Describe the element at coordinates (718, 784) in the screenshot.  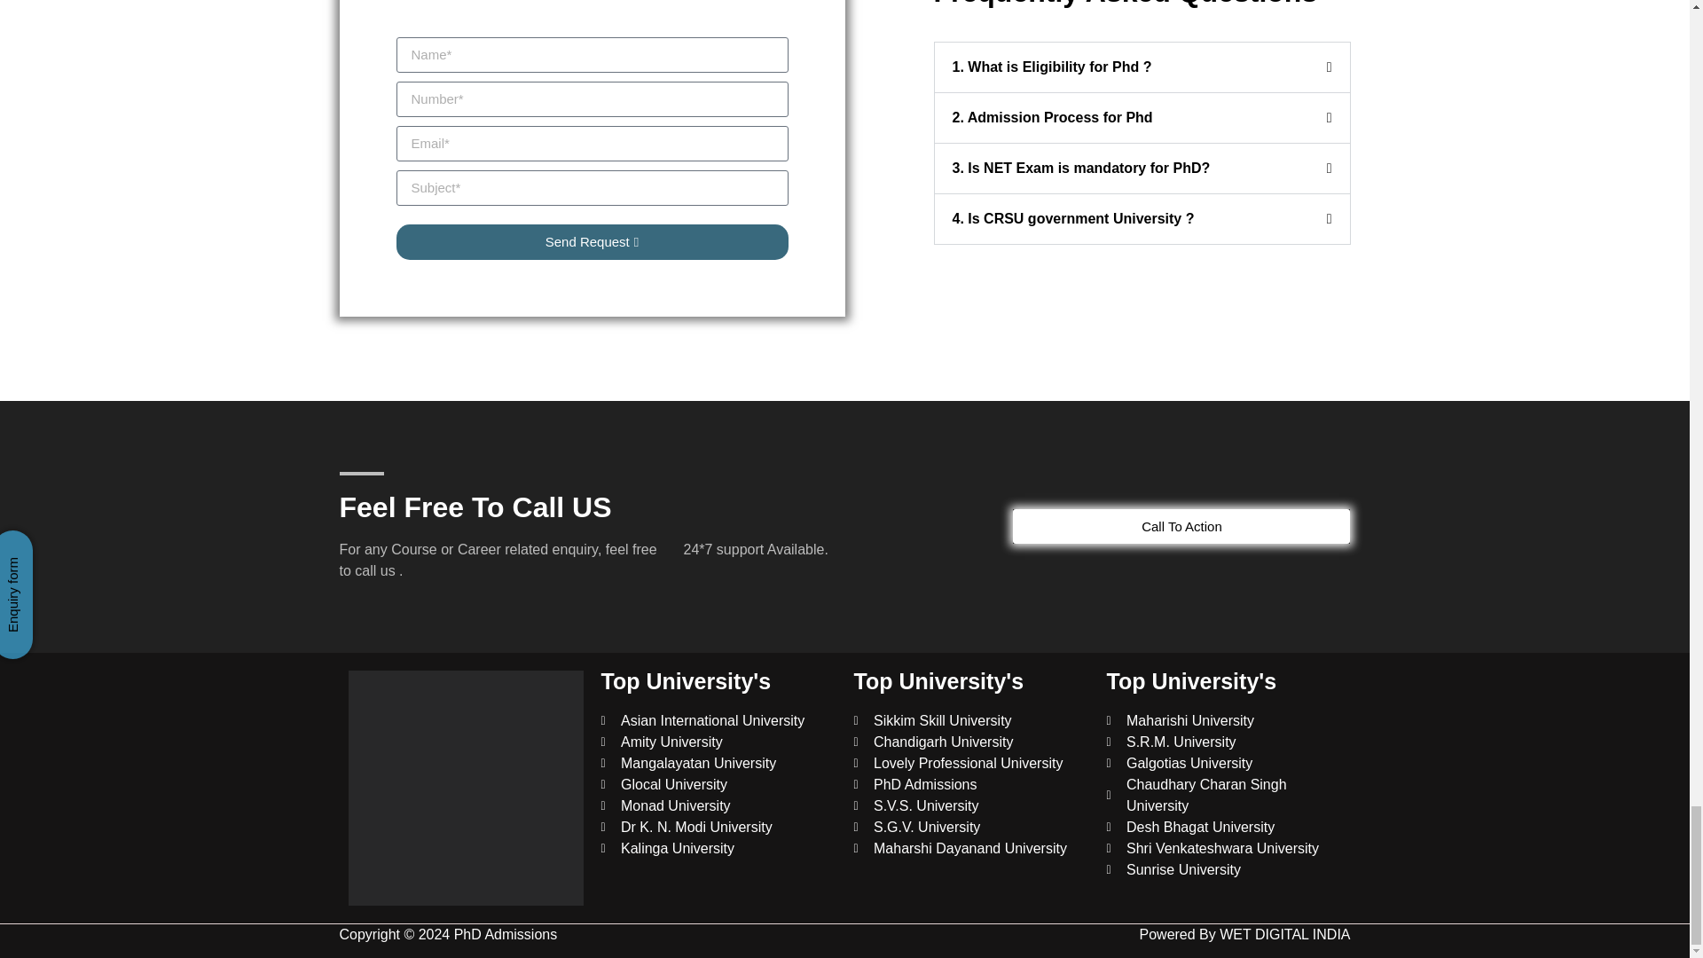
I see `Glocal University` at that location.